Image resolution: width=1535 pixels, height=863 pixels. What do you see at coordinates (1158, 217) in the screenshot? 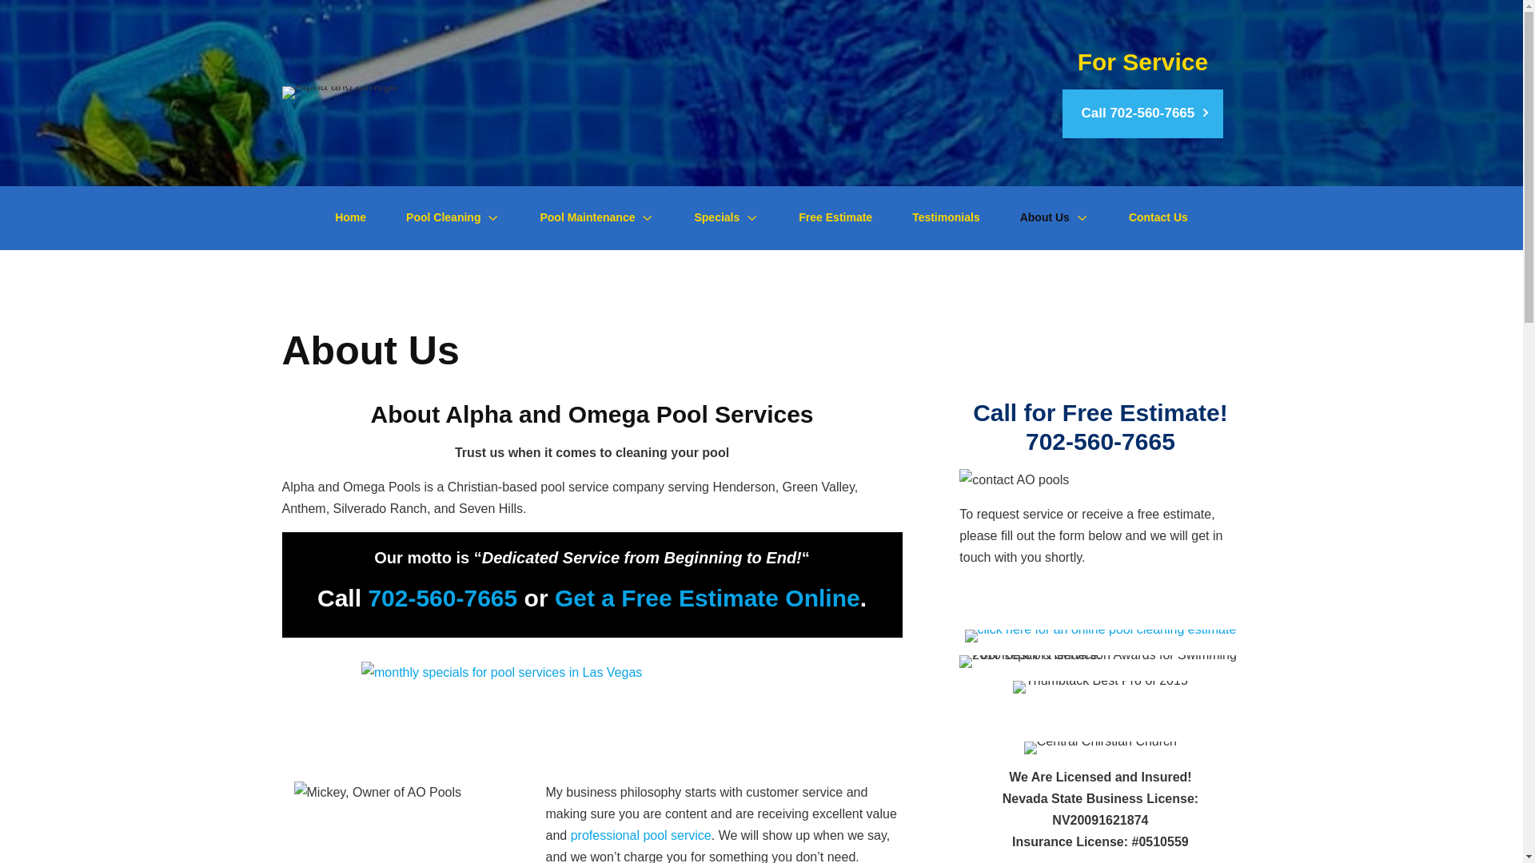
I see `Contact Us` at bounding box center [1158, 217].